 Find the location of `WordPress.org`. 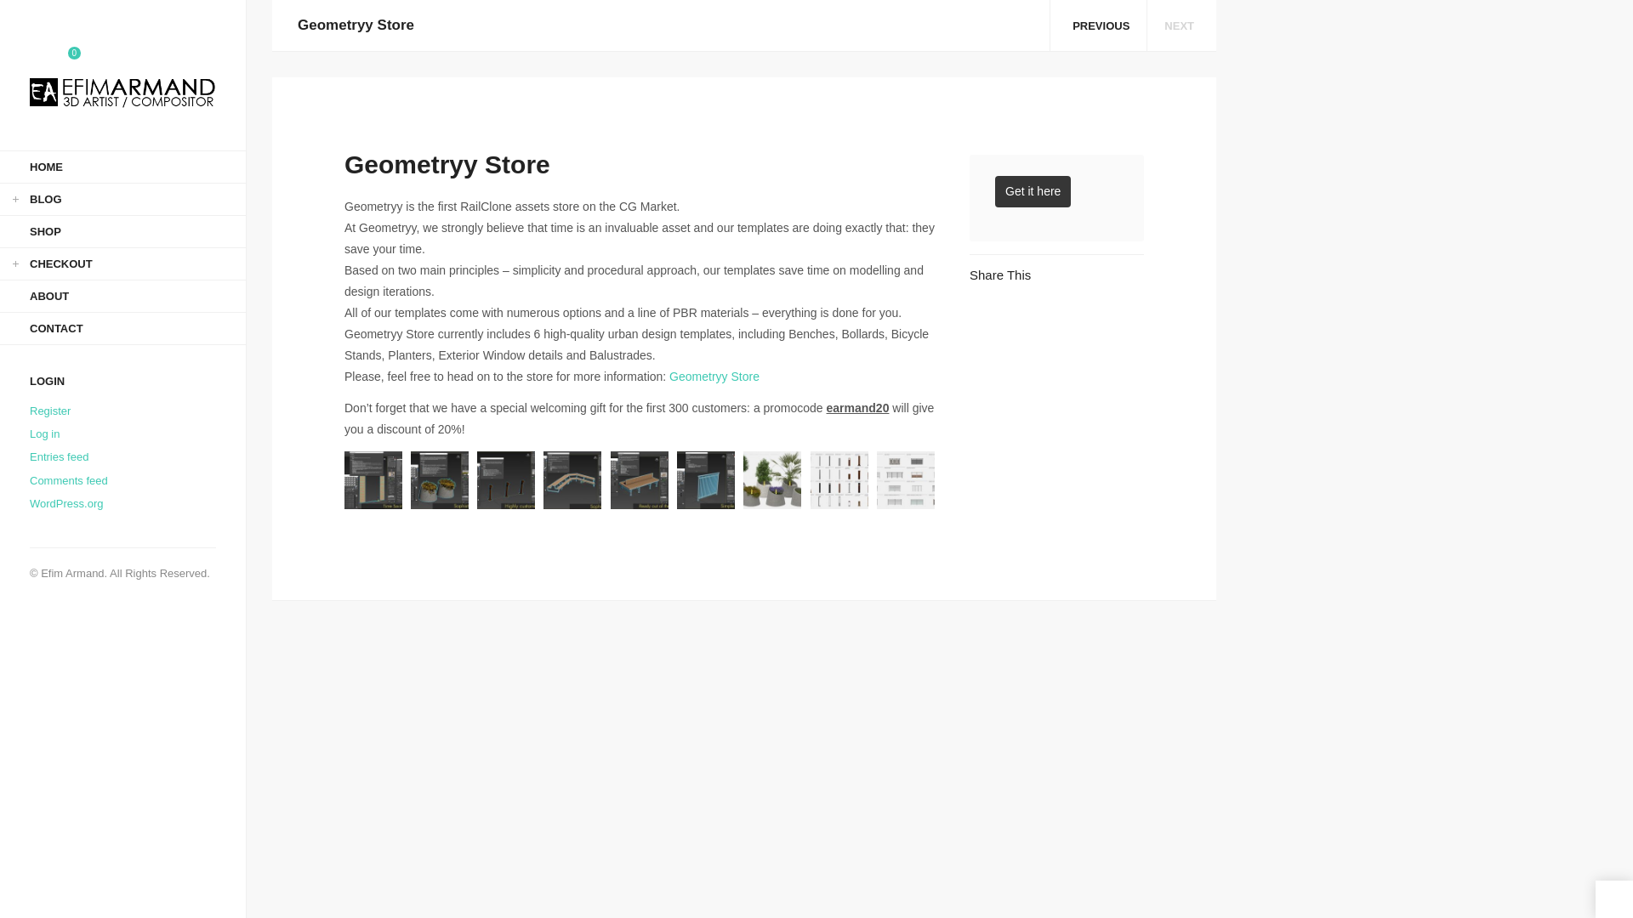

WordPress.org is located at coordinates (65, 503).